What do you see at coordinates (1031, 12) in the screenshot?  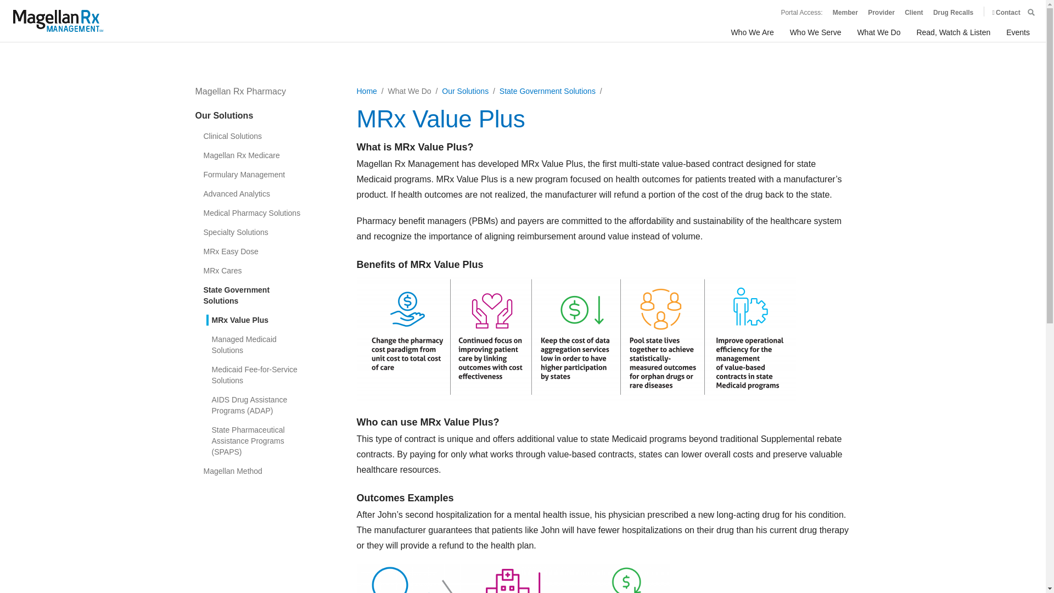 I see `Search` at bounding box center [1031, 12].